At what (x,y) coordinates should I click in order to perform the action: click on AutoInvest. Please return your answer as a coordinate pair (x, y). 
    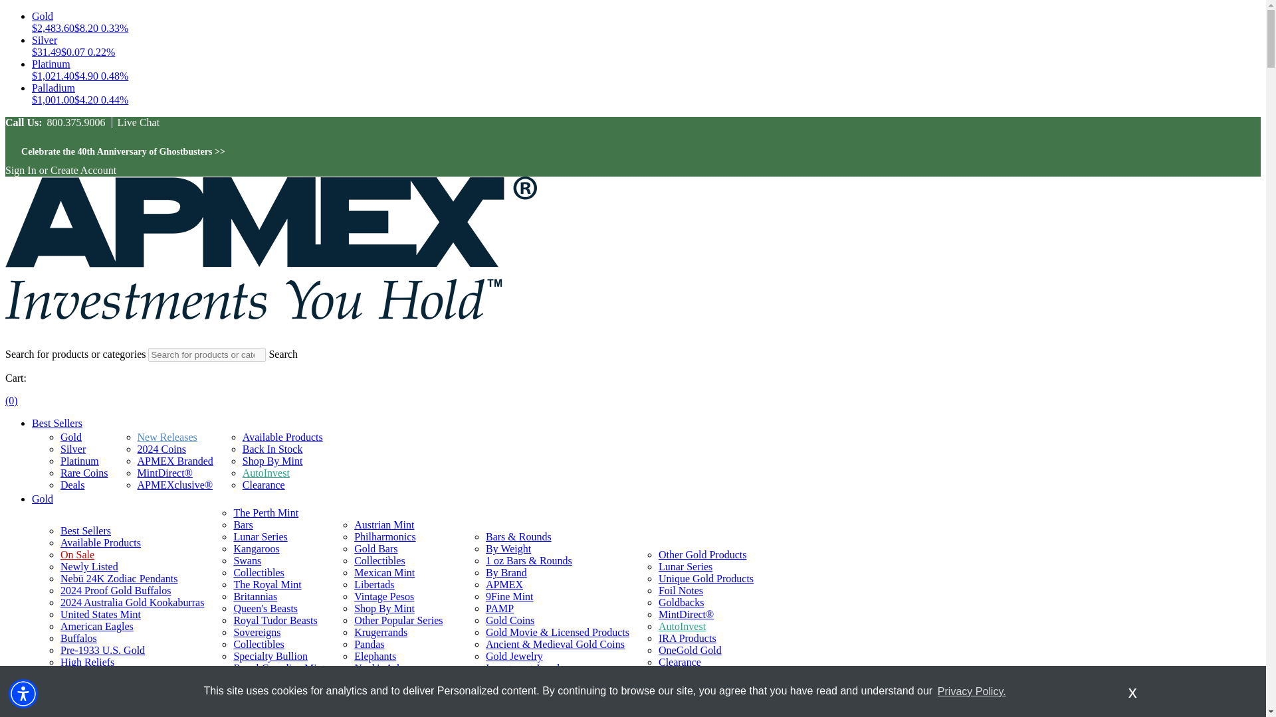
    Looking at the image, I should click on (266, 473).